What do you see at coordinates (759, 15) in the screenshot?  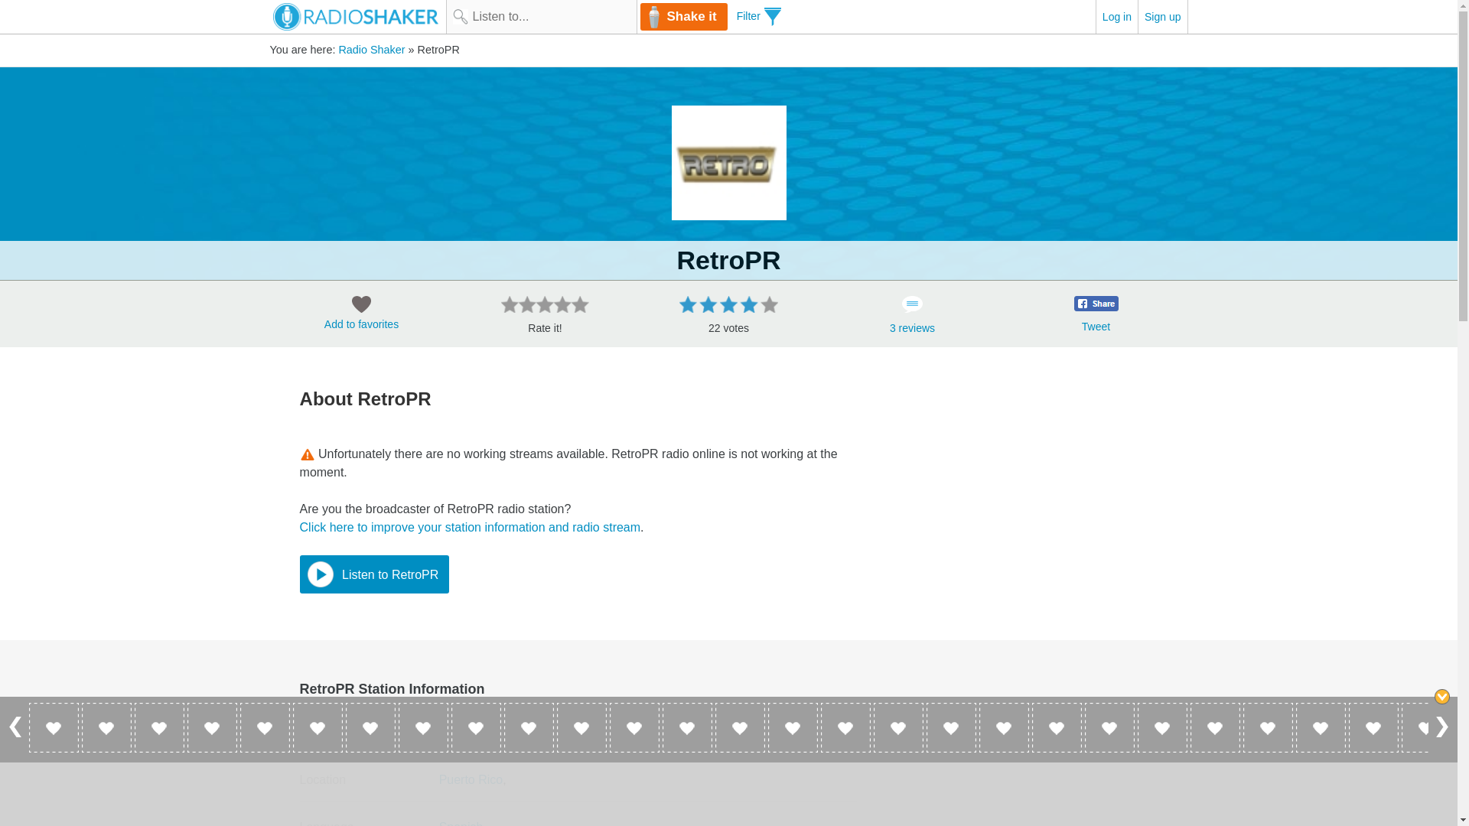 I see `Filter` at bounding box center [759, 15].